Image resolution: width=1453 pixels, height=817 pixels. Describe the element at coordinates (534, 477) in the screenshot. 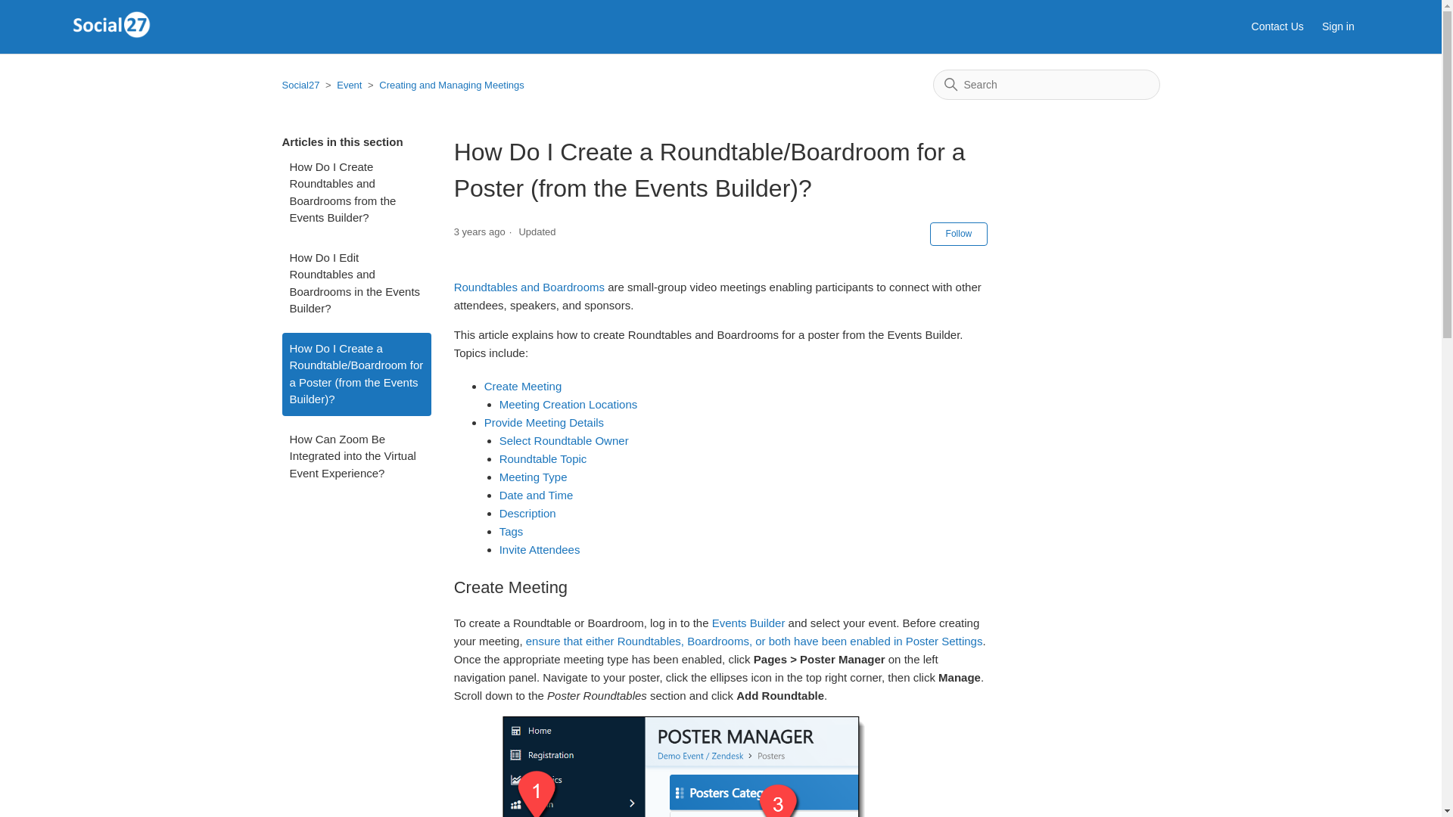

I see `Meeting Type` at that location.